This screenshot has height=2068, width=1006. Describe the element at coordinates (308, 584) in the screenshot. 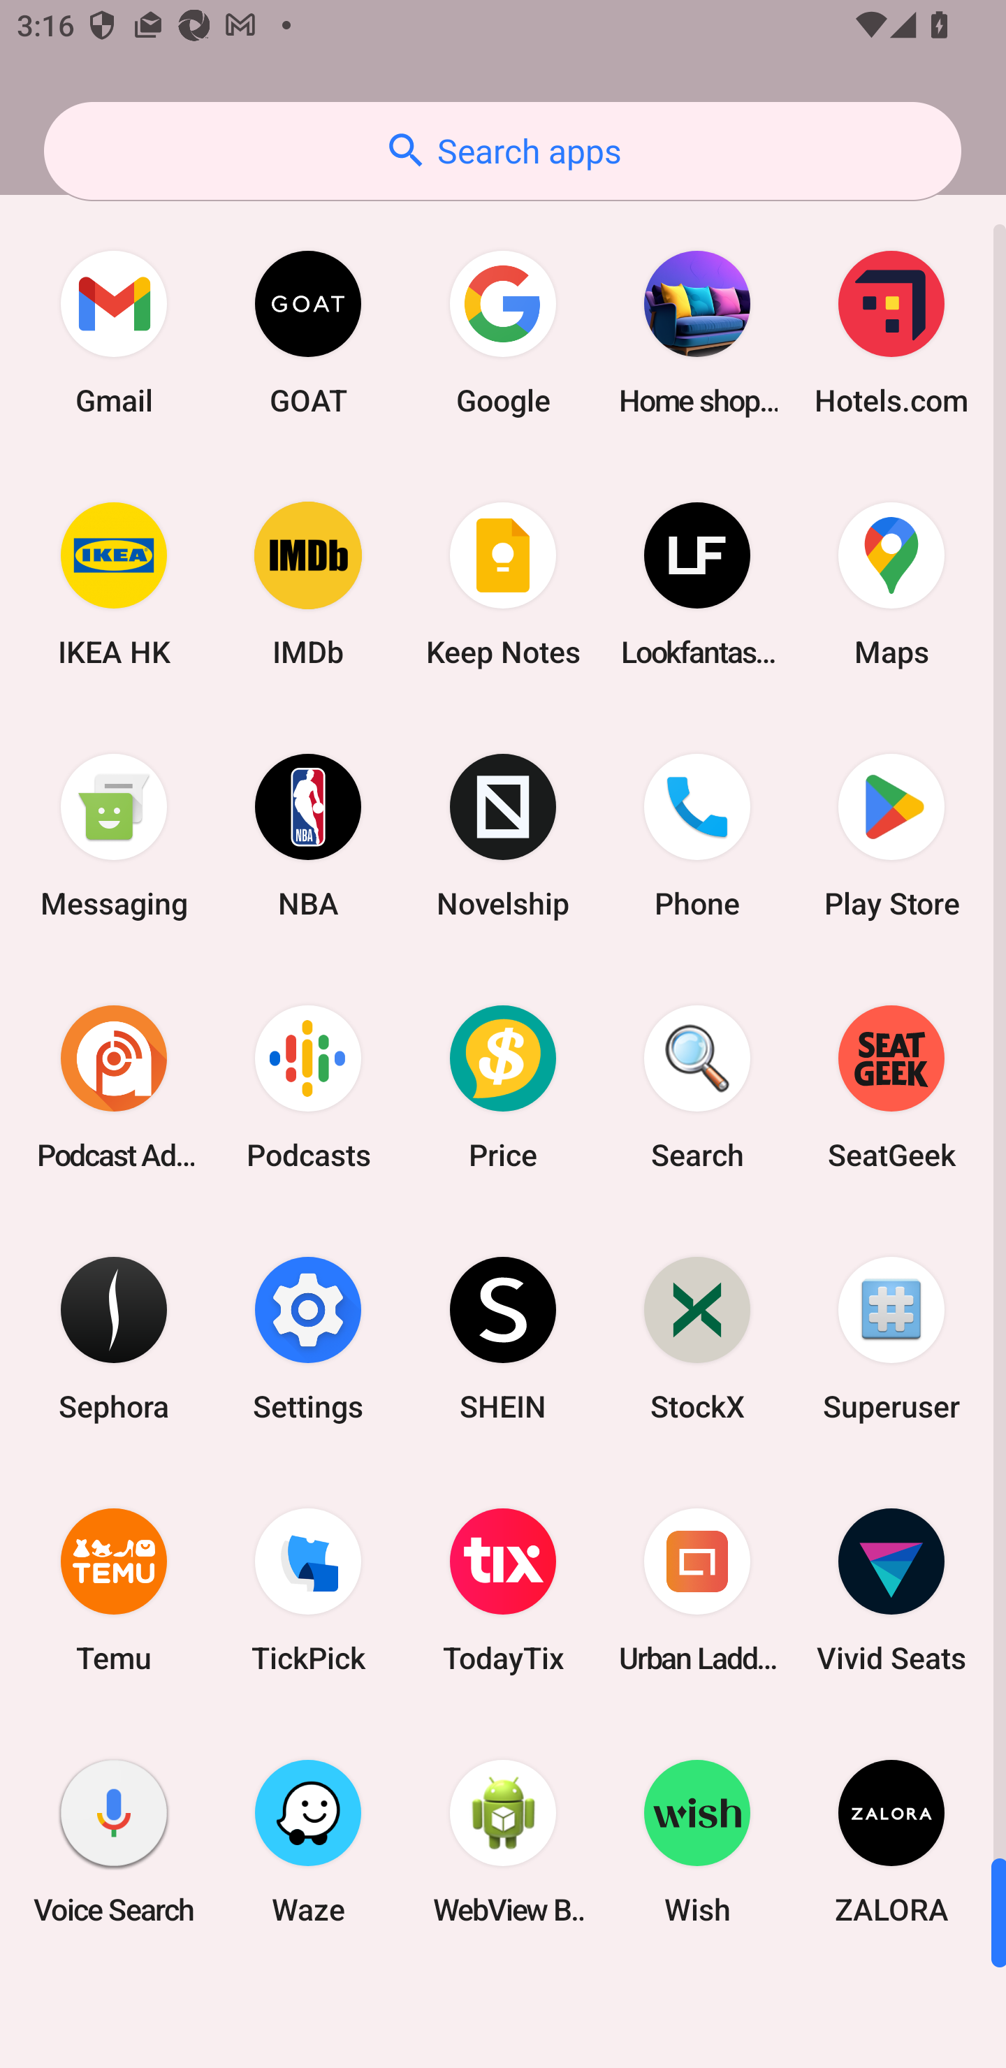

I see `IMDb` at that location.